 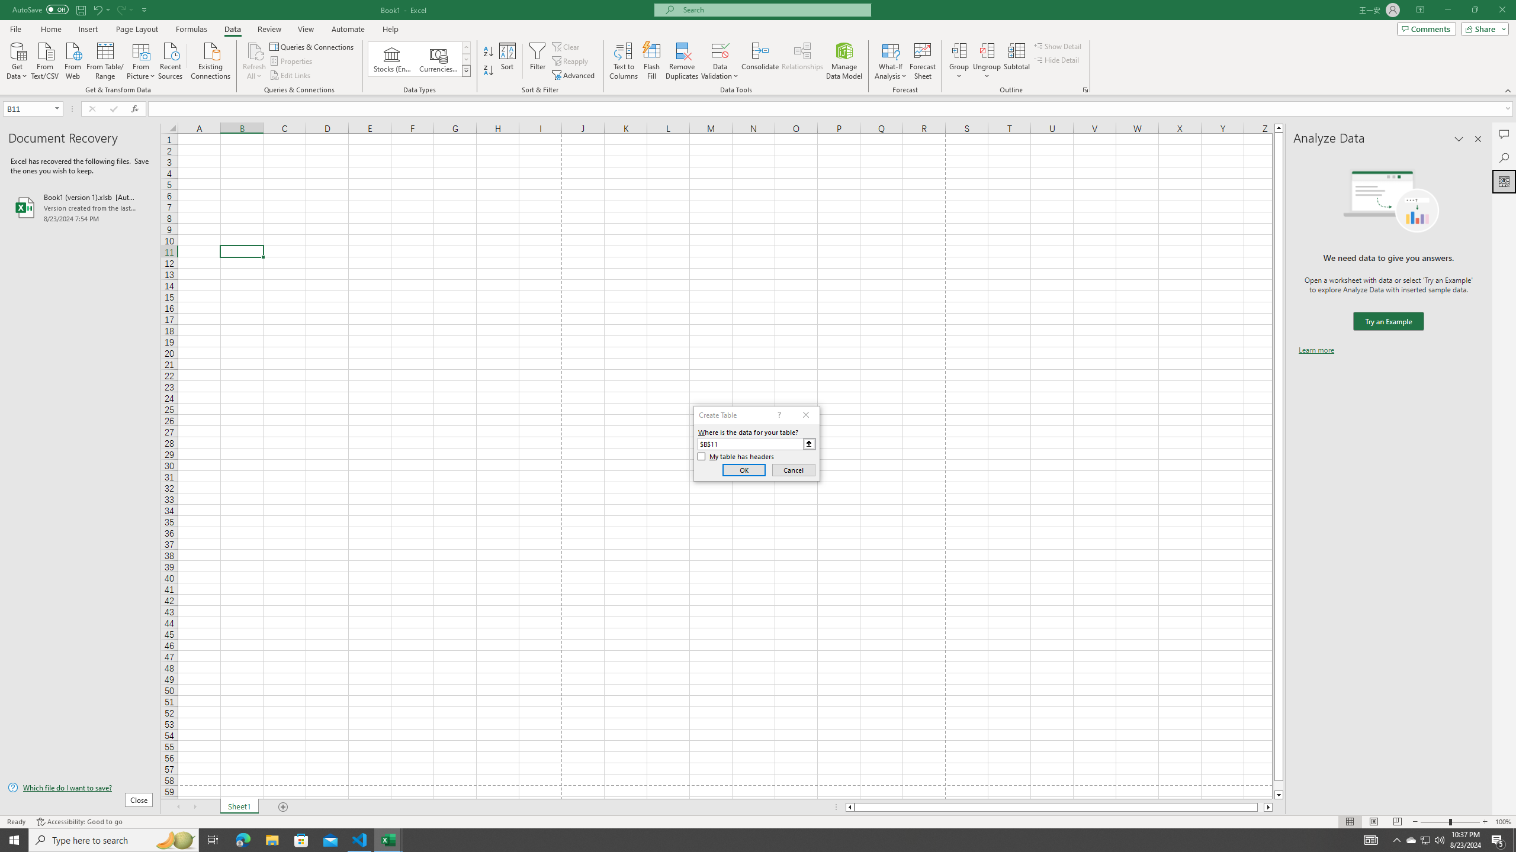 What do you see at coordinates (142, 60) in the screenshot?
I see `From Picture` at bounding box center [142, 60].